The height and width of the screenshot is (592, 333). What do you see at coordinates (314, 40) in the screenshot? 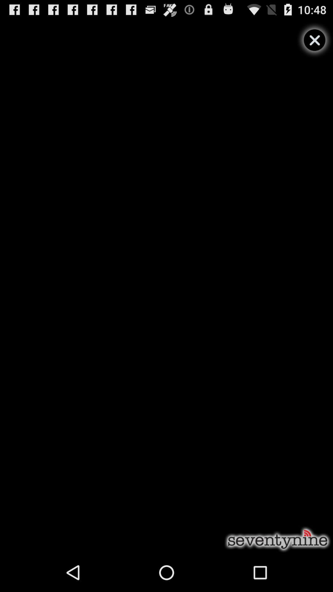
I see `close this` at bounding box center [314, 40].